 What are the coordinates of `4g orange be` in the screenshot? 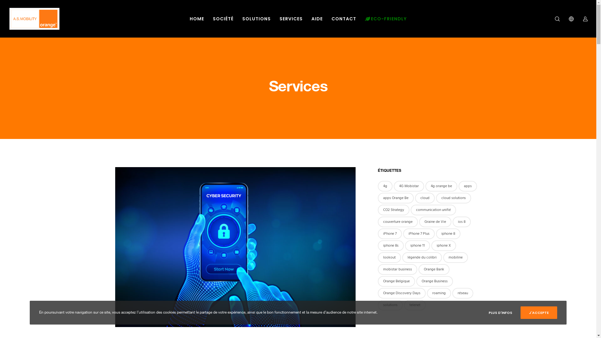 It's located at (441, 186).